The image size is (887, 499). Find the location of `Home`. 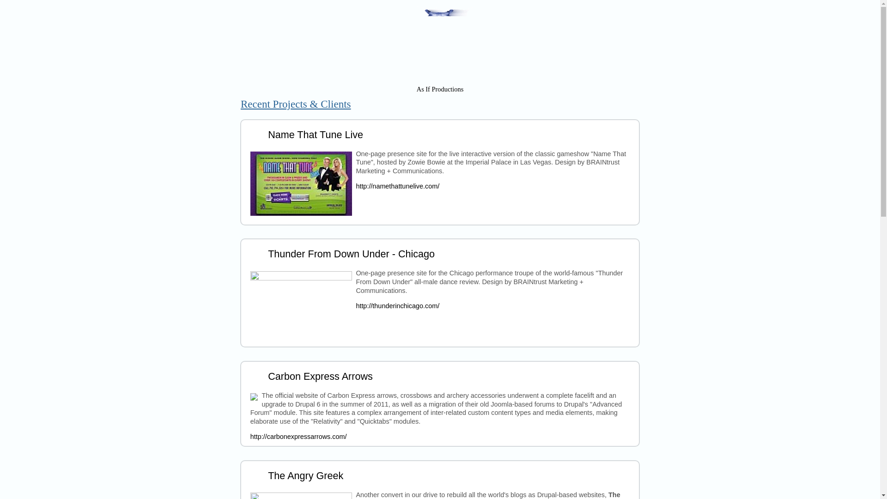

Home is located at coordinates (440, 89).